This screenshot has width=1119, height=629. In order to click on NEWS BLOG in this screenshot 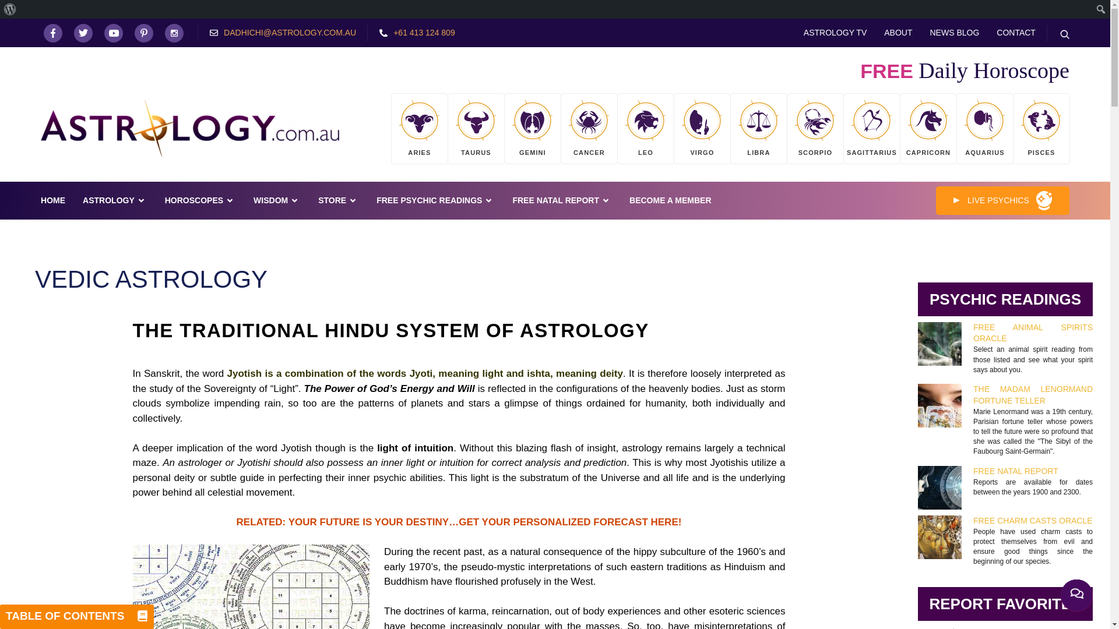, I will do `click(955, 33)`.